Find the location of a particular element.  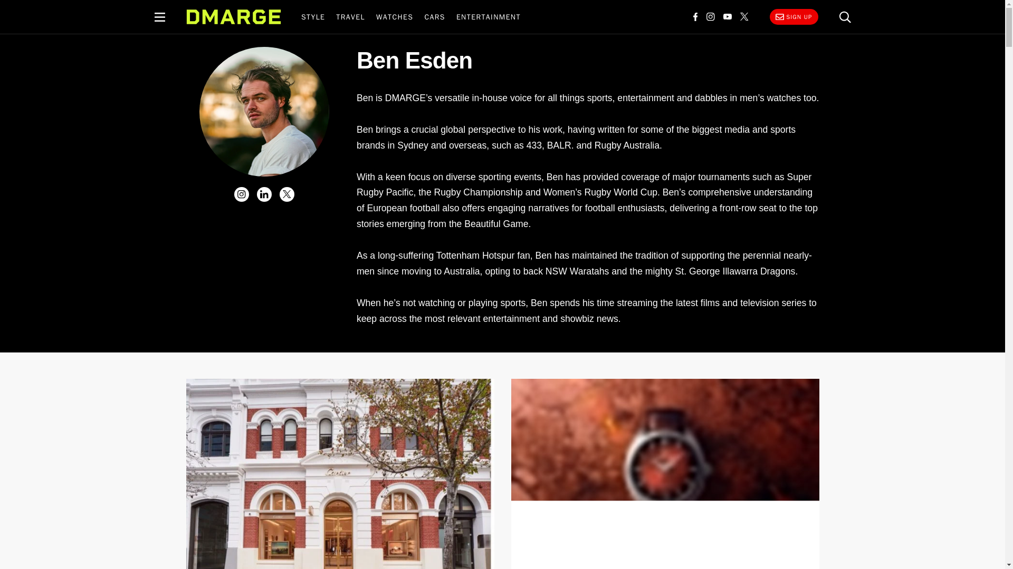

TRAVEL is located at coordinates (350, 17).